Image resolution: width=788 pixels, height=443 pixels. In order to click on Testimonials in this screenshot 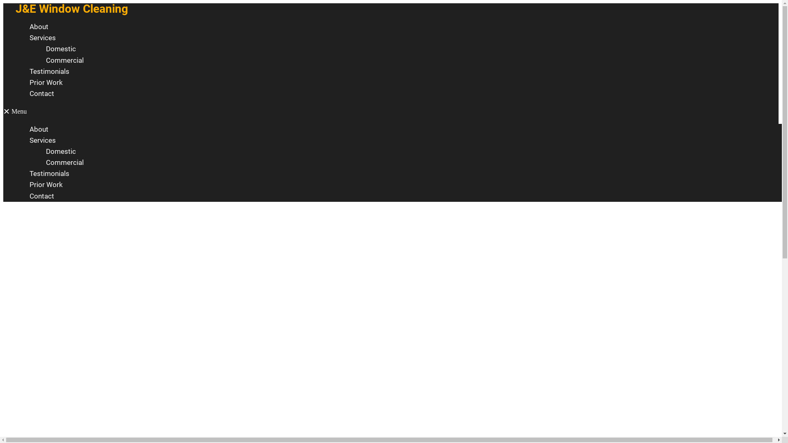, I will do `click(49, 174)`.